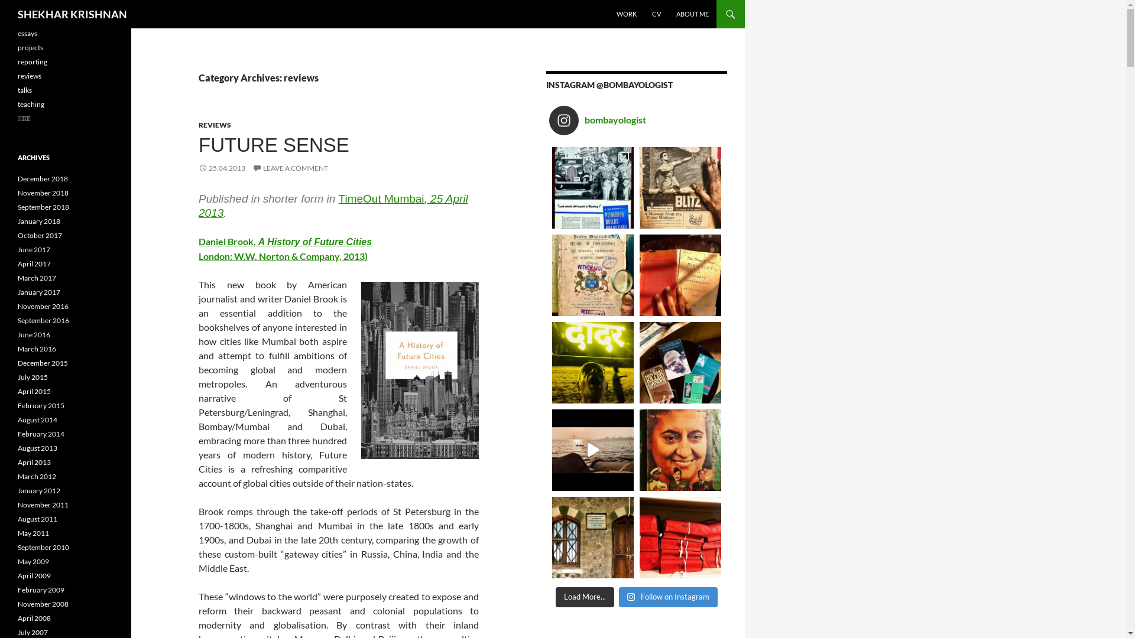 The image size is (1135, 638). What do you see at coordinates (333, 206) in the screenshot?
I see `, 25 April 2013` at bounding box center [333, 206].